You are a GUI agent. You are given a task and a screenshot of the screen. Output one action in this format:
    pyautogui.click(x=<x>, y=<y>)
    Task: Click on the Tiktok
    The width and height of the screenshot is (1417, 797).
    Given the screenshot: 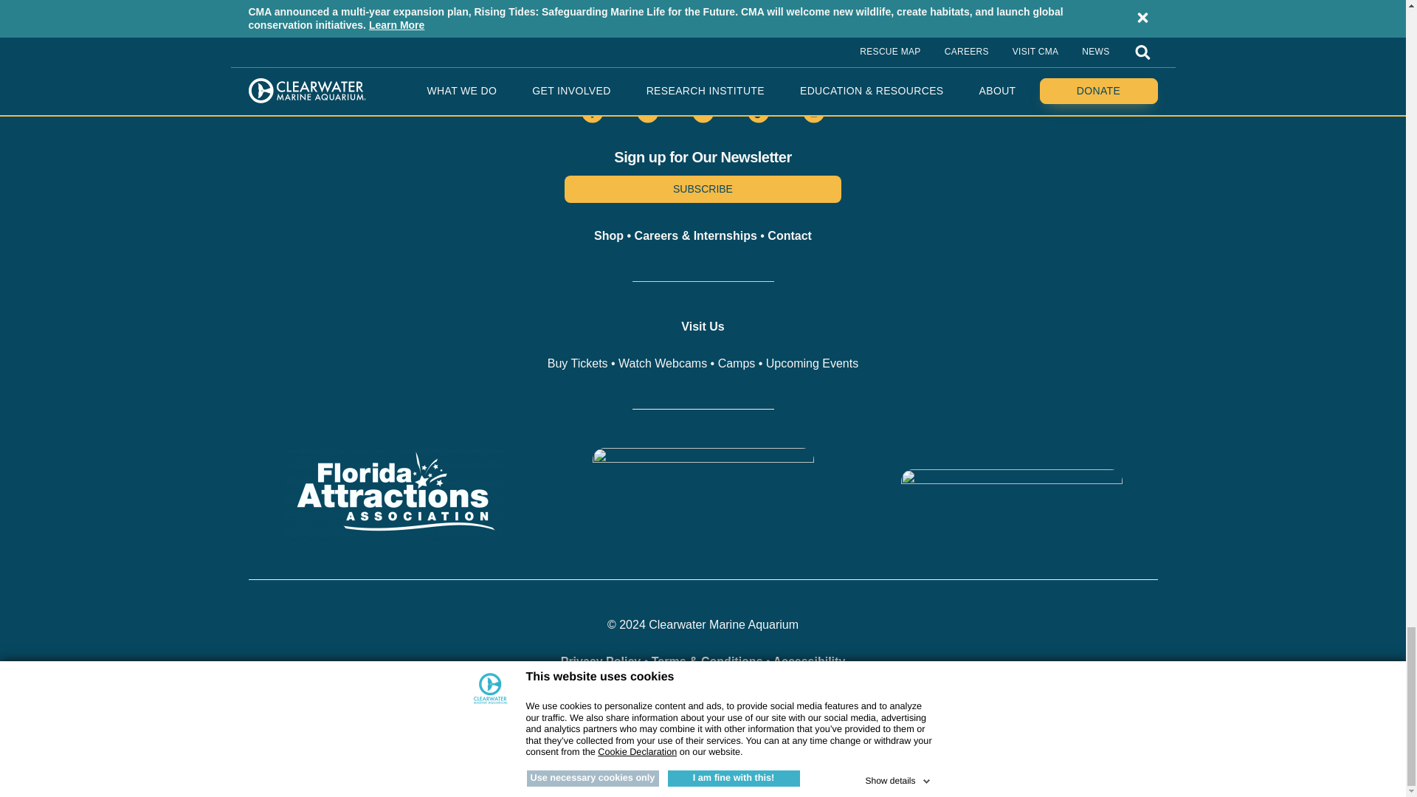 What is the action you would take?
    pyautogui.click(x=759, y=112)
    